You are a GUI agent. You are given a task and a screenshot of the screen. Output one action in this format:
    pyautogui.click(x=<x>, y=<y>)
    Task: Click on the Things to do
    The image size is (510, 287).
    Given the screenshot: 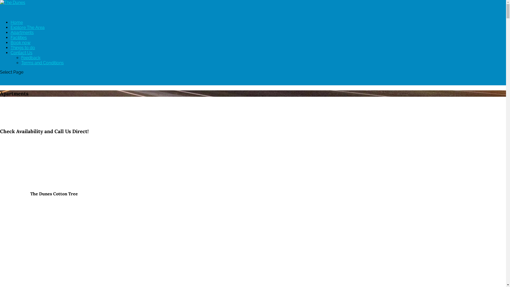 What is the action you would take?
    pyautogui.click(x=23, y=53)
    